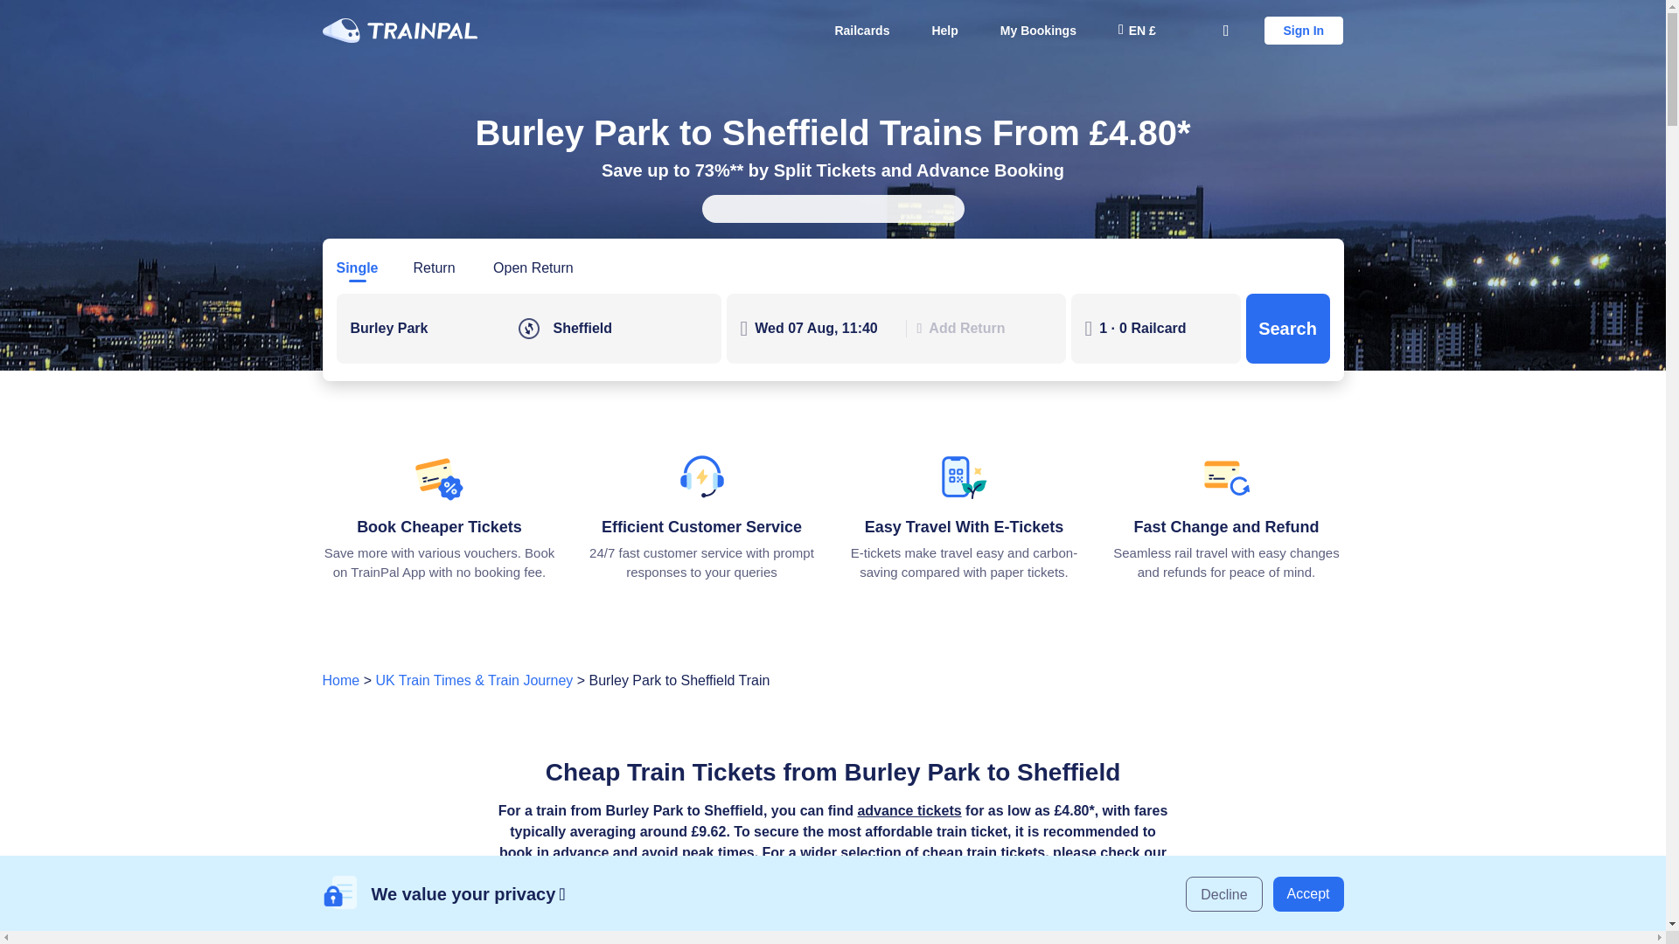 This screenshot has height=944, width=1679. What do you see at coordinates (1038, 30) in the screenshot?
I see `My Bookings` at bounding box center [1038, 30].